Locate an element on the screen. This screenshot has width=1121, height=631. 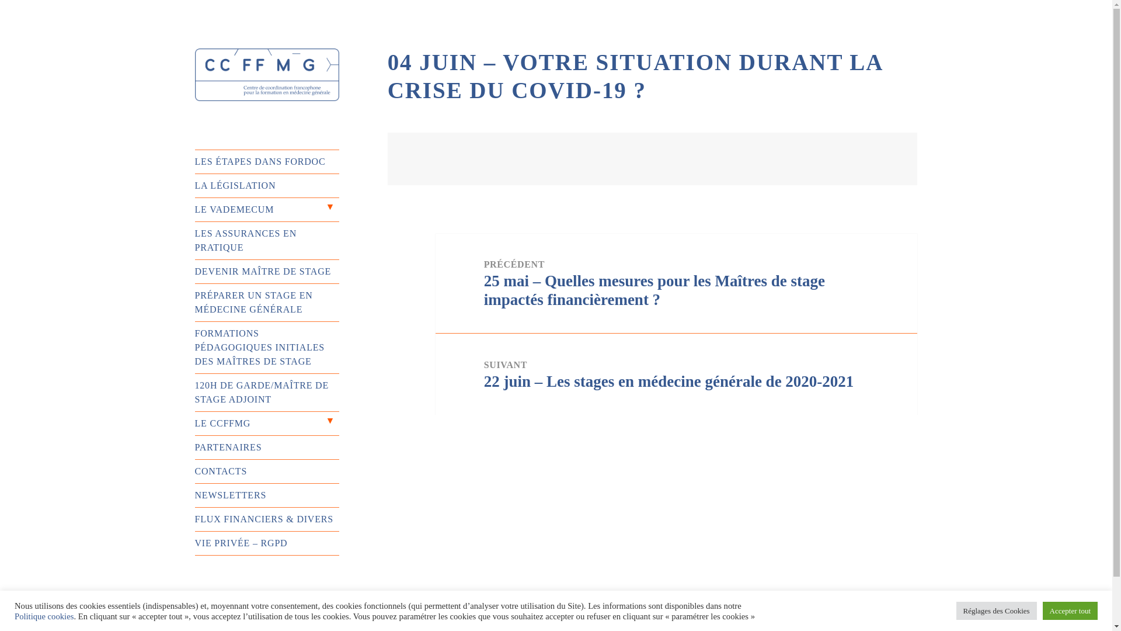
LES ASSURANCES EN PRATIQUE is located at coordinates (267, 241).